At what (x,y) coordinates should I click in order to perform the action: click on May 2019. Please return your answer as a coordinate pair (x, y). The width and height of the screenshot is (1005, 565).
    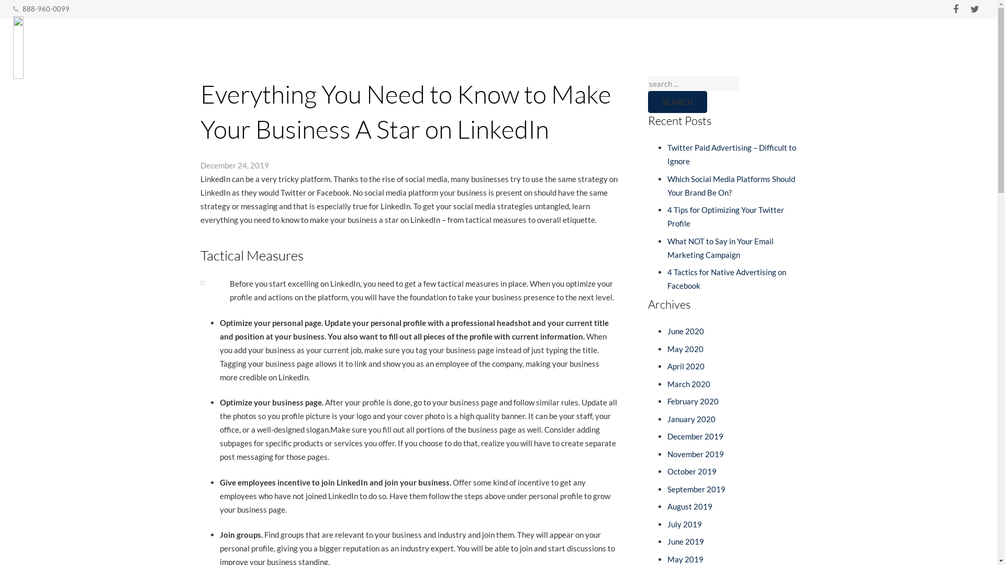
    Looking at the image, I should click on (686, 559).